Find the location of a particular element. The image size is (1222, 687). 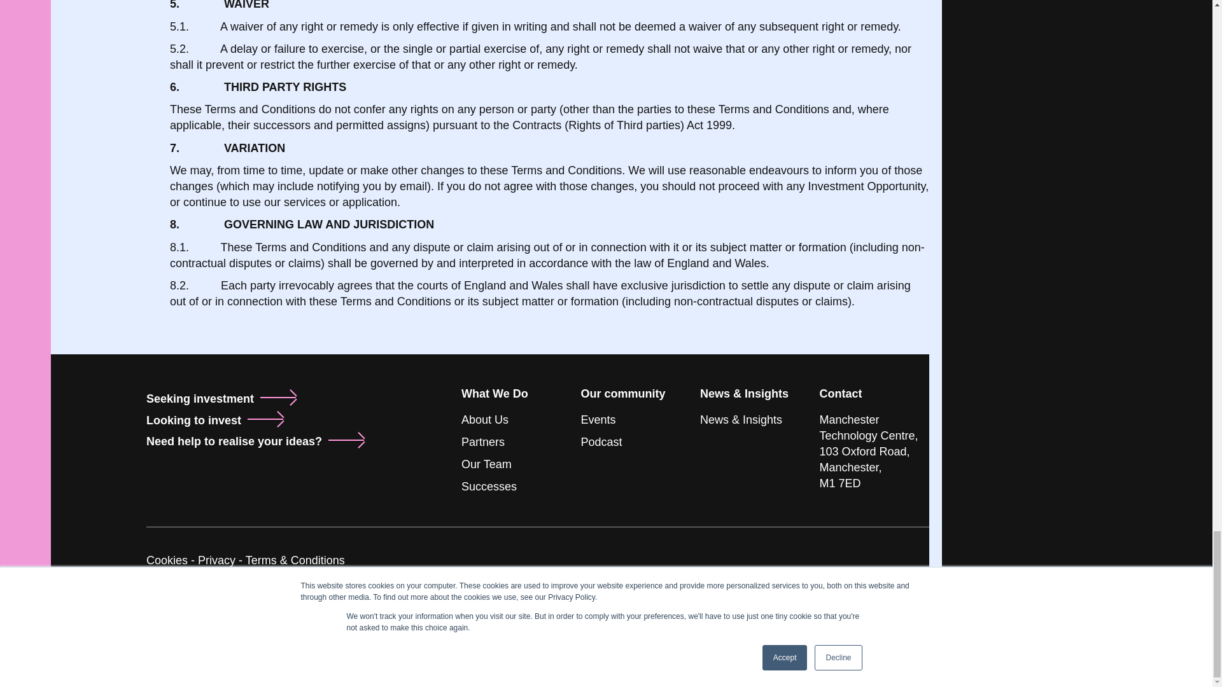

Cookies is located at coordinates (167, 560).